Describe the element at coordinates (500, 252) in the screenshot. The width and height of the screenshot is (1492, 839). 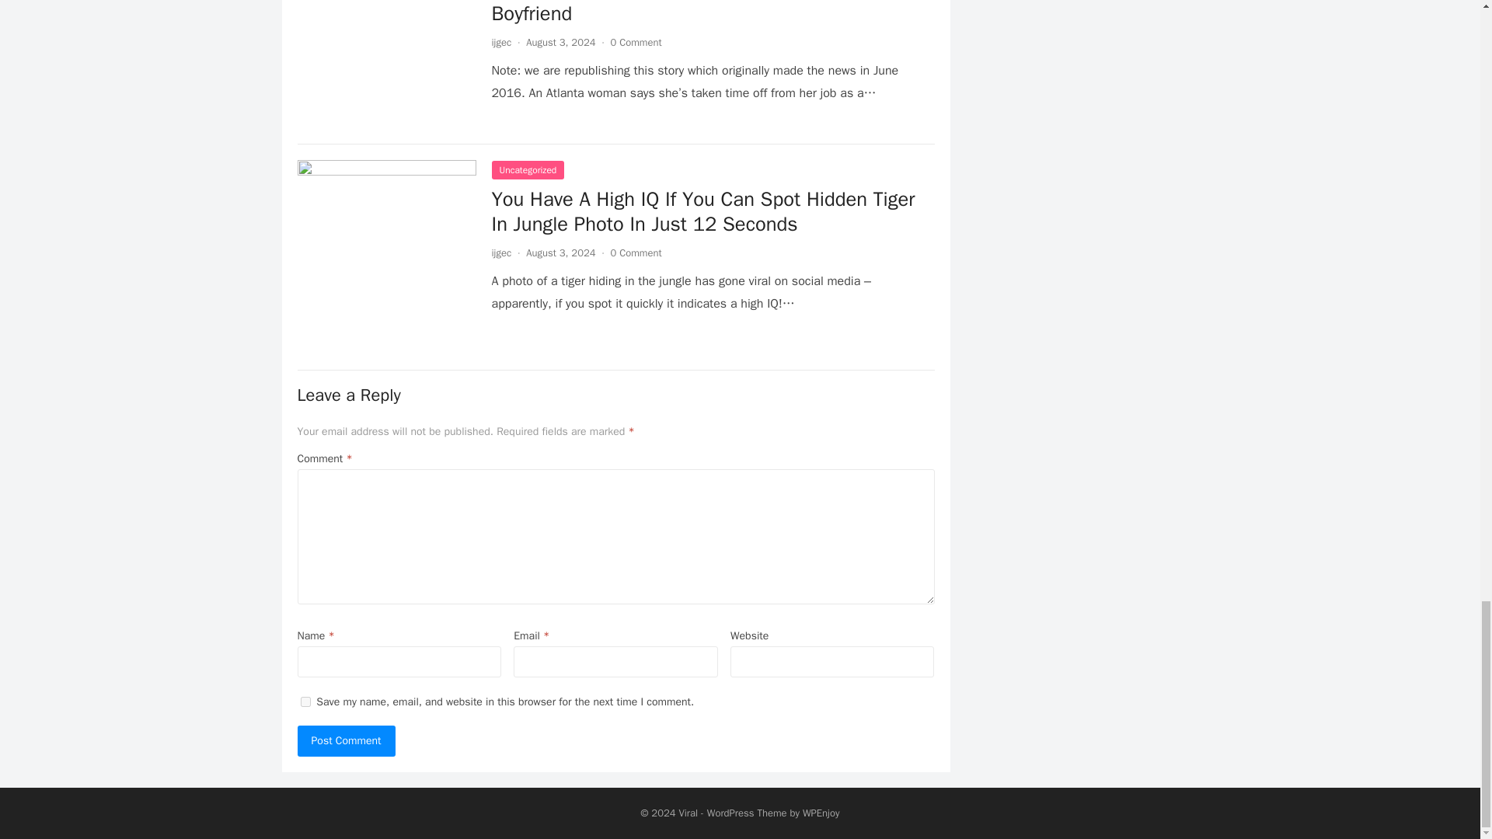
I see `Posts by ijgec` at that location.